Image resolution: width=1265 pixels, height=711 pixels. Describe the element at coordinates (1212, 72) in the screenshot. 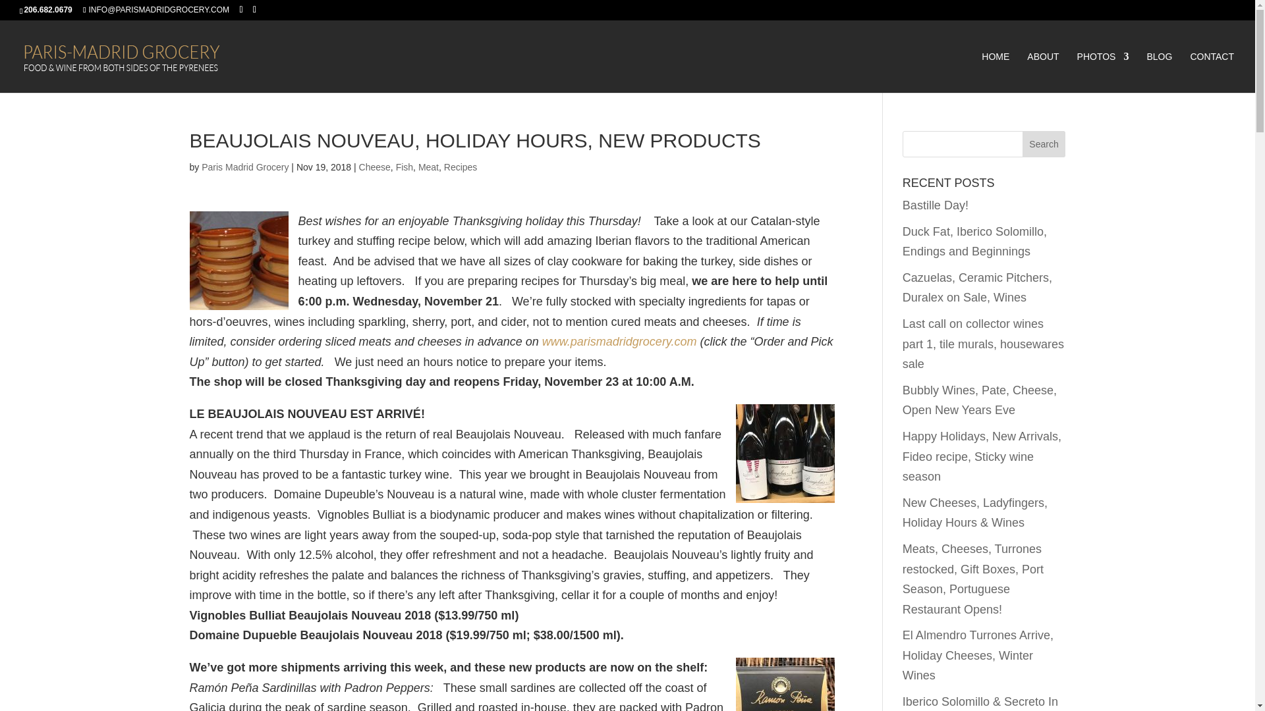

I see `CONTACT` at that location.